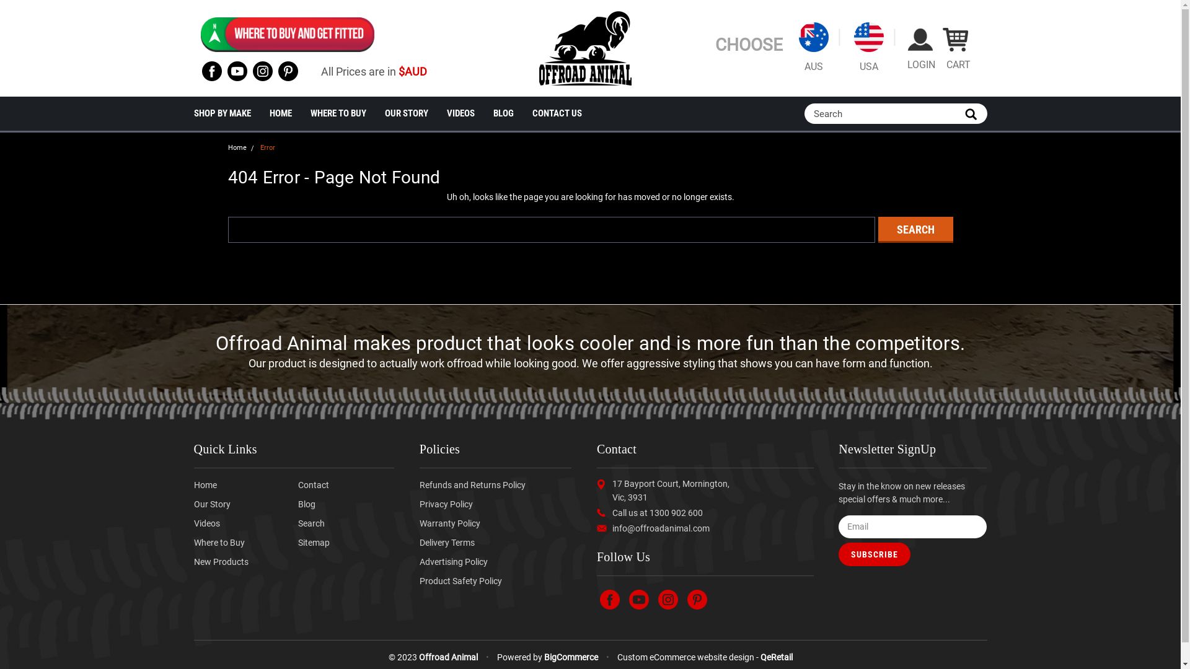 This screenshot has height=669, width=1190. Describe the element at coordinates (461, 580) in the screenshot. I see `Product Safety Policy` at that location.